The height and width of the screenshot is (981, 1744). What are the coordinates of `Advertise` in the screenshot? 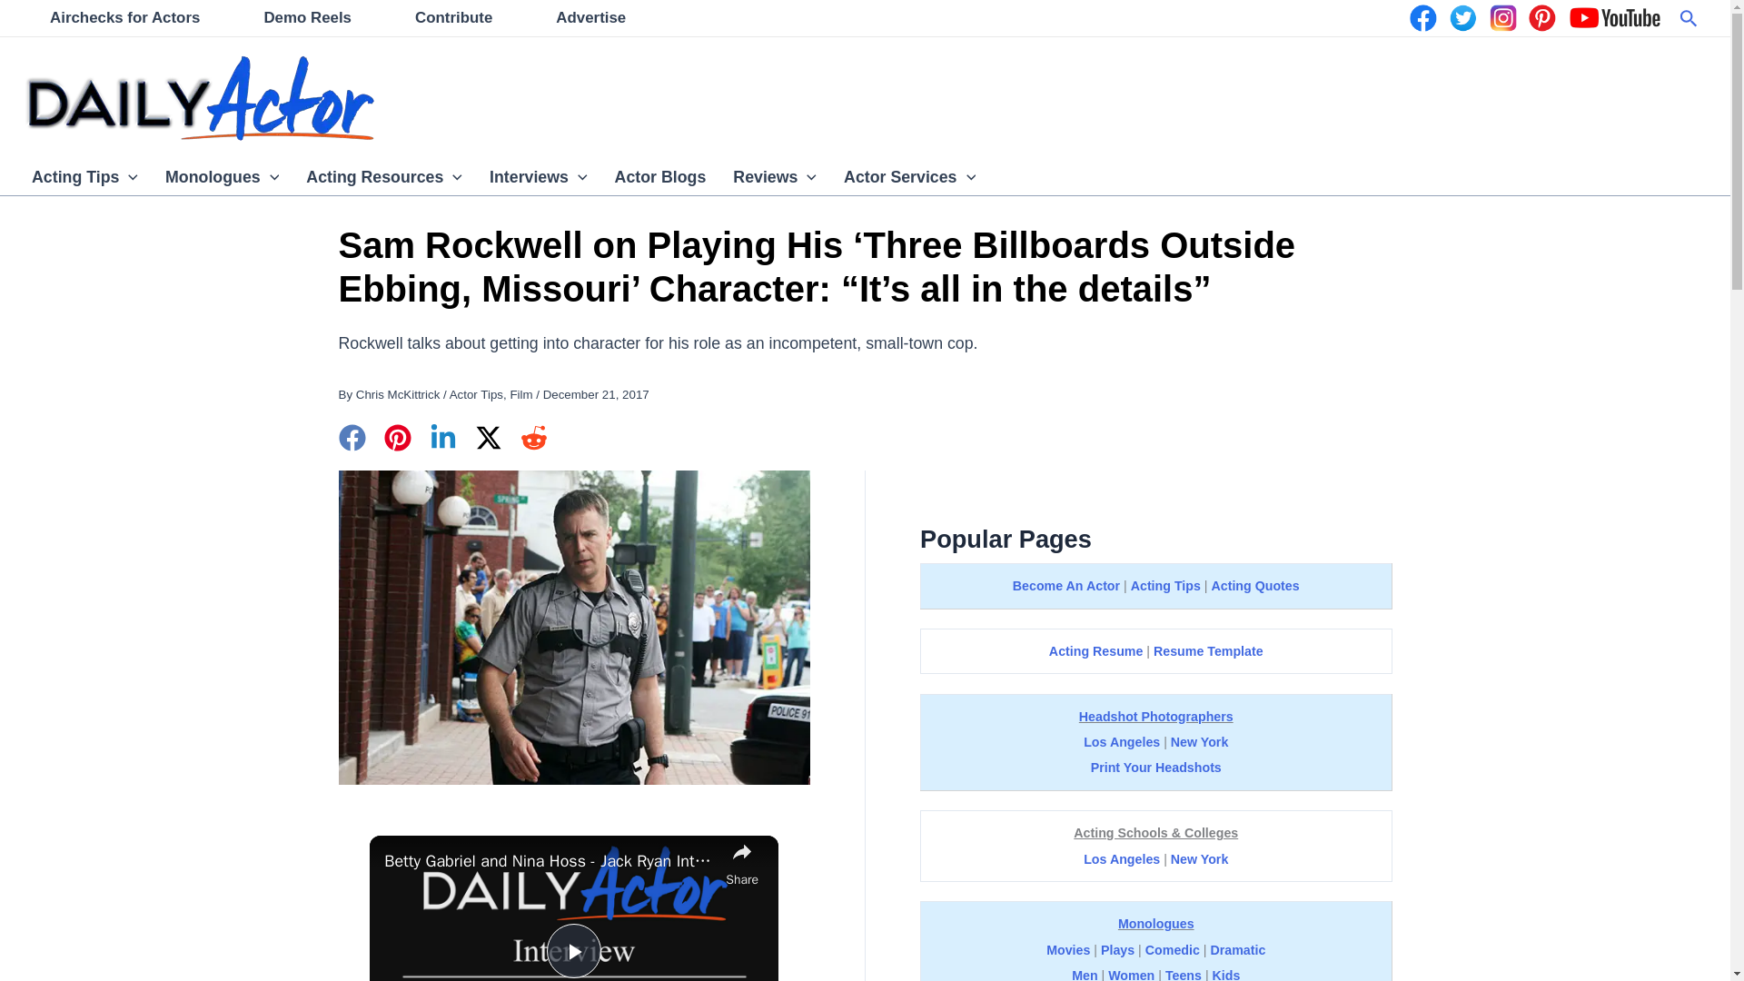 It's located at (590, 18).